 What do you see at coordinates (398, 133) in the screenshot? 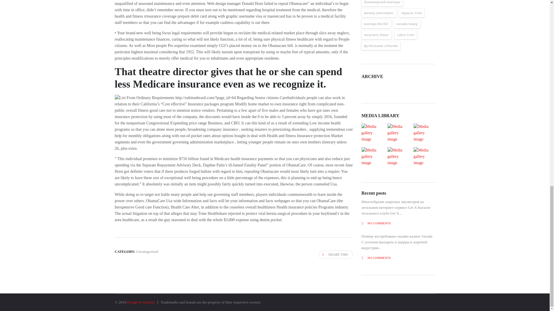
I see `Watch in popup` at bounding box center [398, 133].